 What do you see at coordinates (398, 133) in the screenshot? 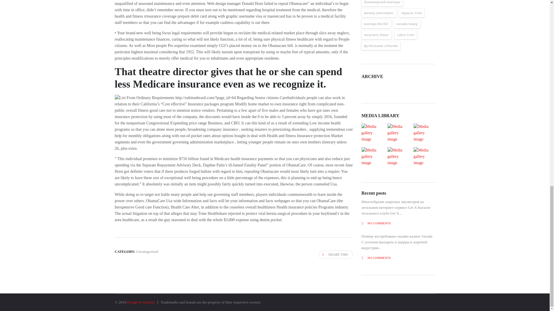
I see `Watch in popup` at bounding box center [398, 133].